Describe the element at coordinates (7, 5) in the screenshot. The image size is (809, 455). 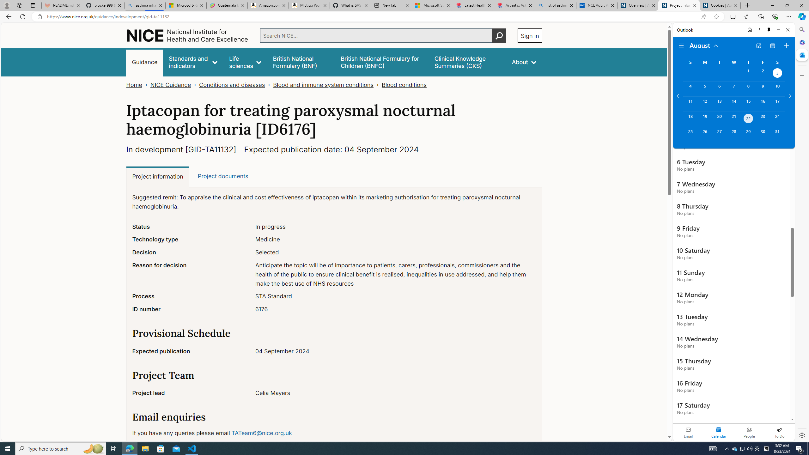
I see `Personal Profile` at that location.